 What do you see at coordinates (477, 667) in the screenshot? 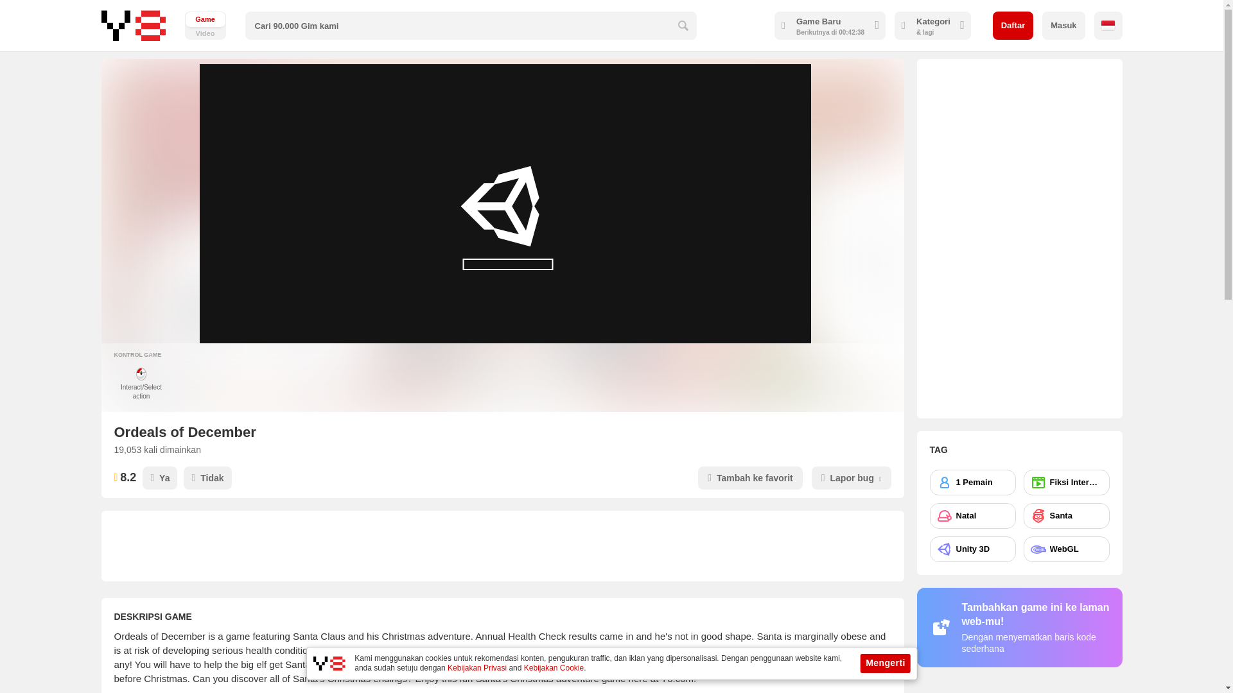
I see `Kebijakan Privasi` at bounding box center [477, 667].